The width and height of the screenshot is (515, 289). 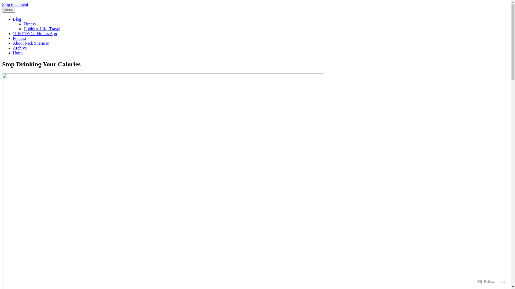 What do you see at coordinates (486, 282) in the screenshot?
I see `Follow` at bounding box center [486, 282].